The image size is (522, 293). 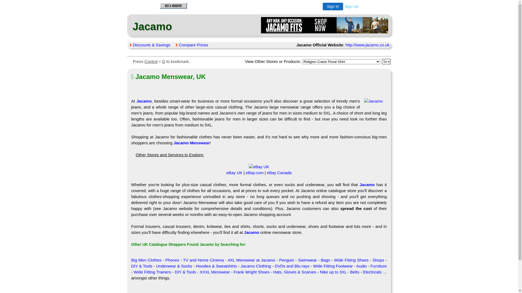 What do you see at coordinates (251, 232) in the screenshot?
I see `Jacamo` at bounding box center [251, 232].